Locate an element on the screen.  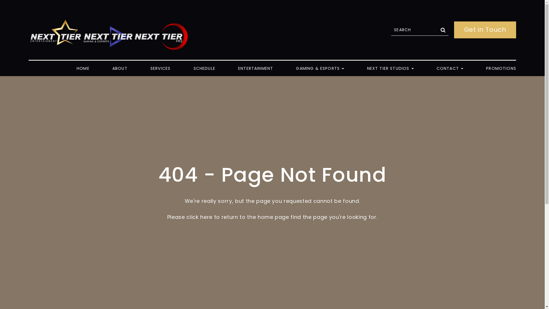
ABOUT is located at coordinates (126, 68).